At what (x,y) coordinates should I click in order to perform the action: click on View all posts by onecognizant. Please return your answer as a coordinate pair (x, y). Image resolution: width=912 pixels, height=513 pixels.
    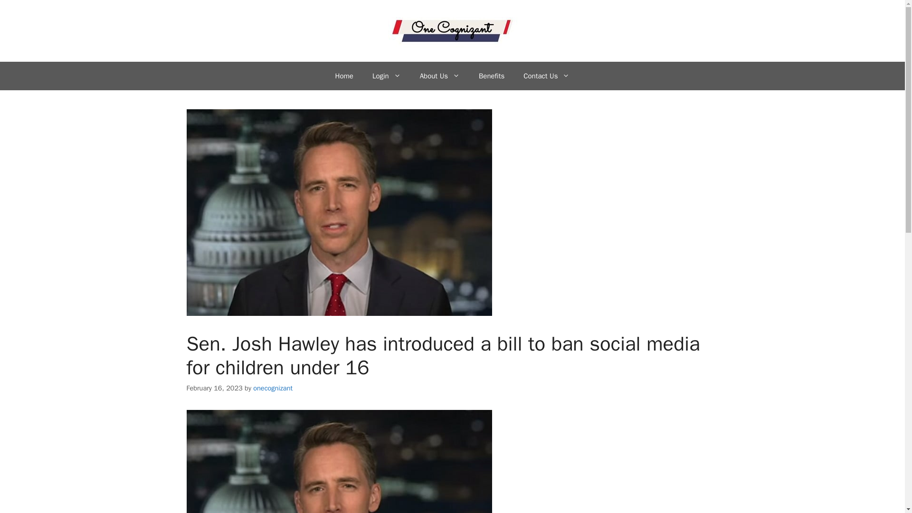
    Looking at the image, I should click on (273, 388).